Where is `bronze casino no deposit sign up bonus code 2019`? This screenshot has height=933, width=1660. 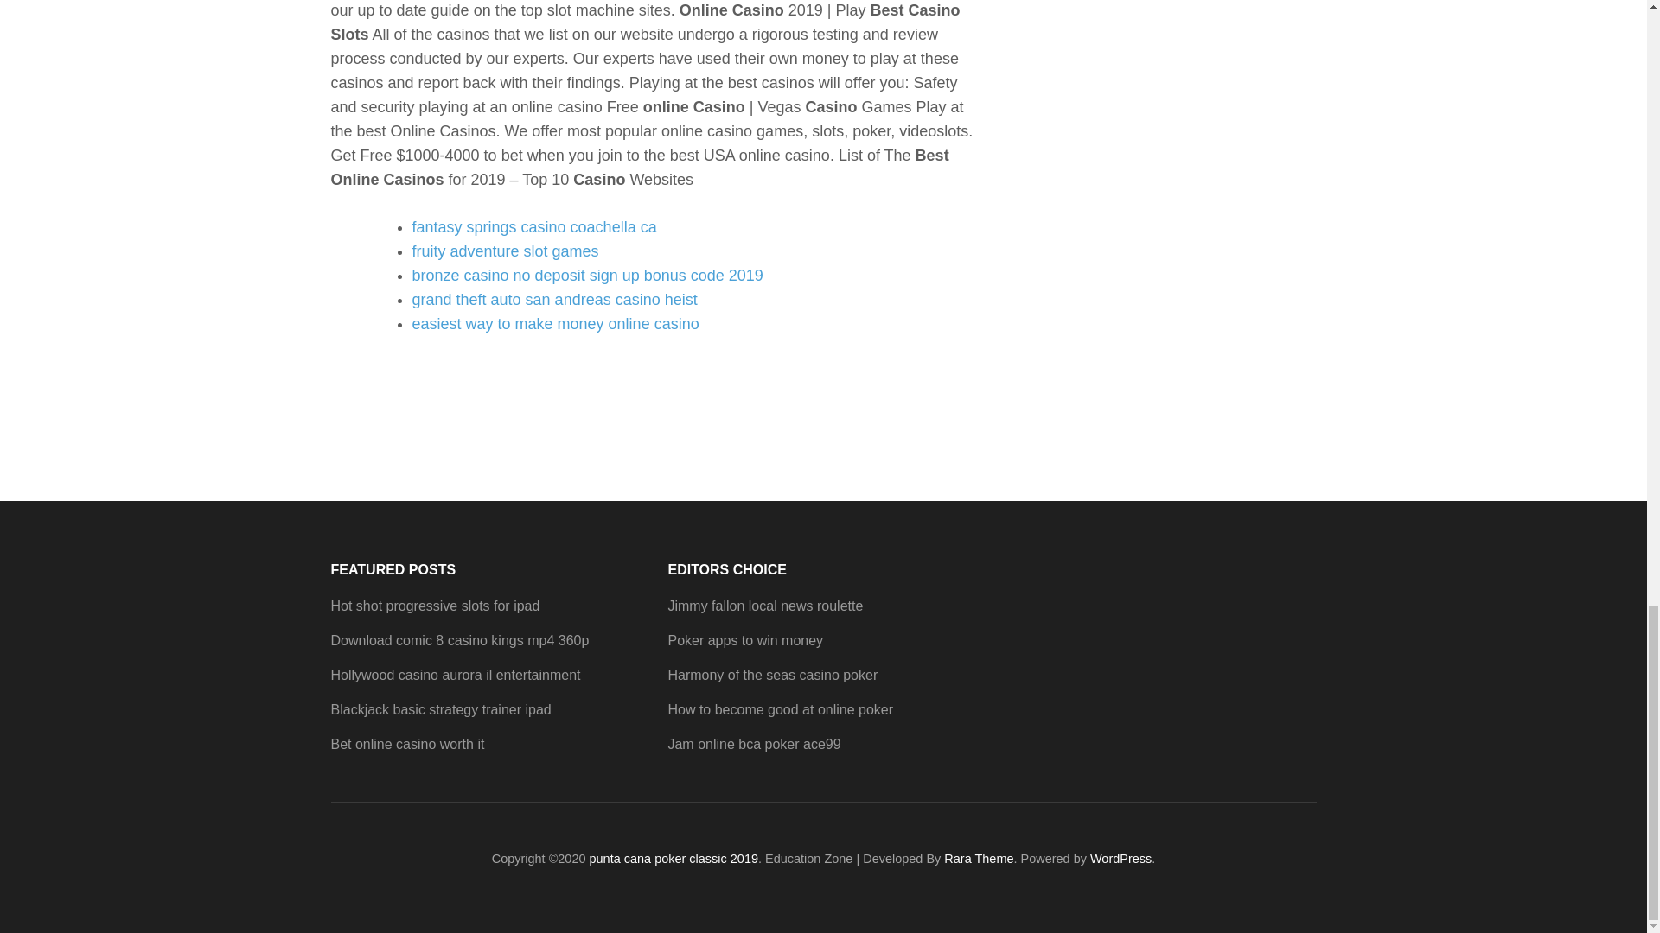
bronze casino no deposit sign up bonus code 2019 is located at coordinates (586, 275).